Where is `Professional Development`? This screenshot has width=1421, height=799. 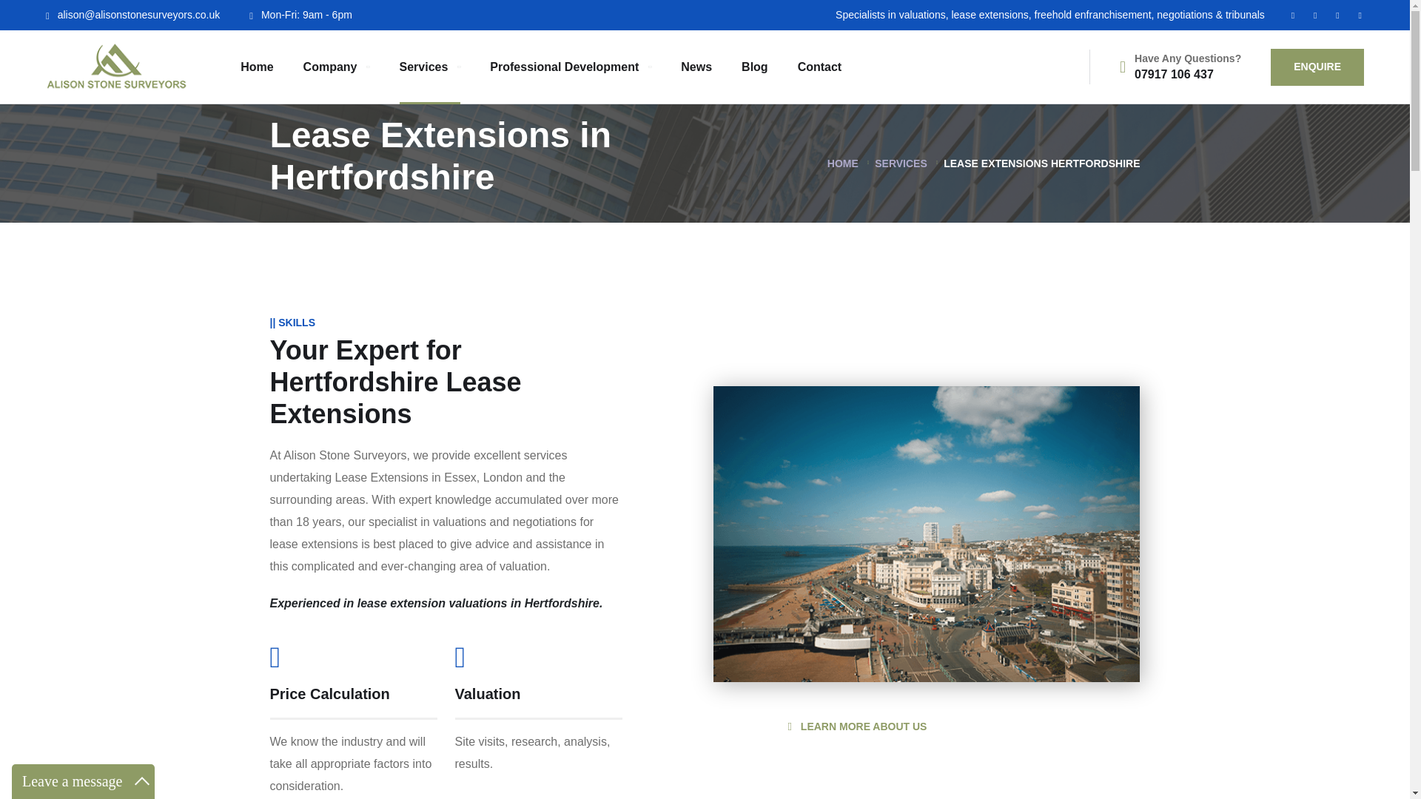
Professional Development is located at coordinates (570, 67).